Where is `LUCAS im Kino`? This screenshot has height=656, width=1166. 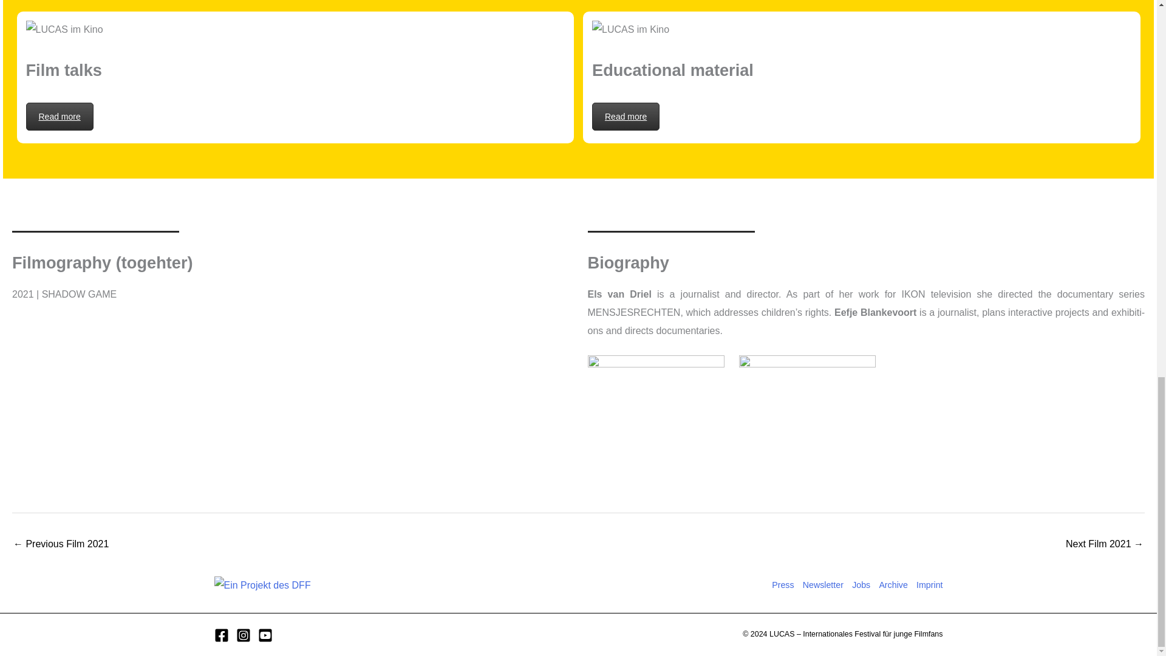
LUCAS im Kino is located at coordinates (630, 29).